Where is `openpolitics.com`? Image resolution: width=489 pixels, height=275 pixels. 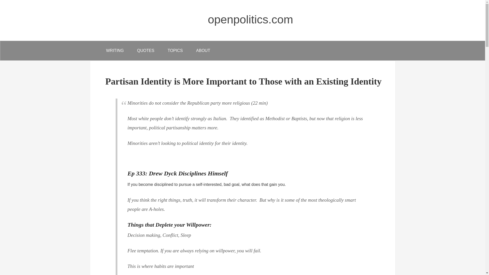 openpolitics.com is located at coordinates (250, 19).